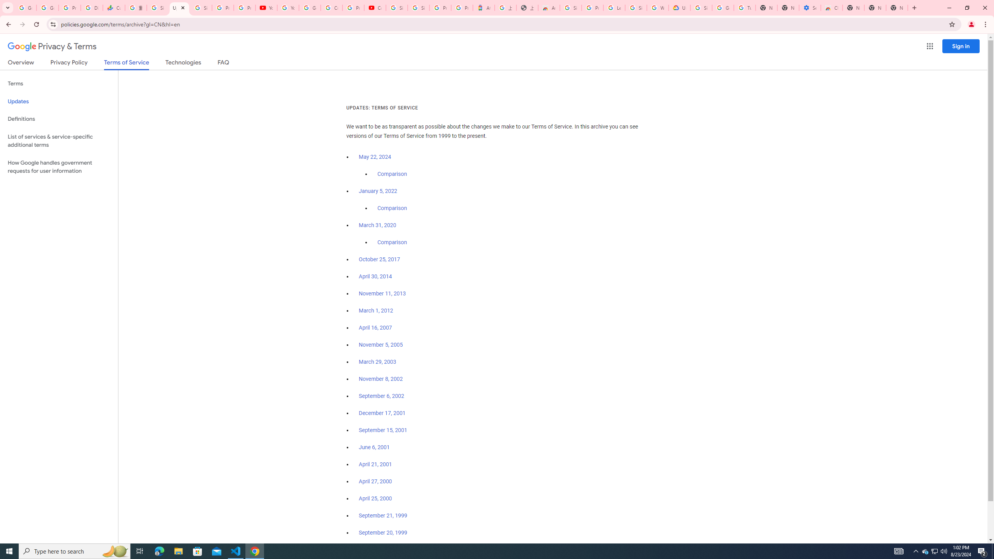 This screenshot has width=994, height=559. Describe the element at coordinates (376, 498) in the screenshot. I see `April 25, 2000` at that location.